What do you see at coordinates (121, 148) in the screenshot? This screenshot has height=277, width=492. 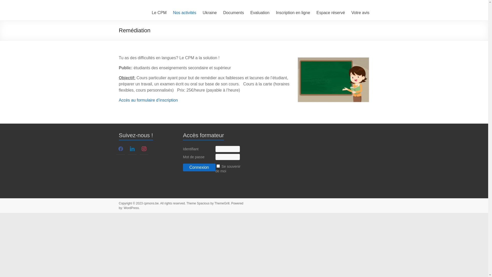 I see `facebook` at bounding box center [121, 148].